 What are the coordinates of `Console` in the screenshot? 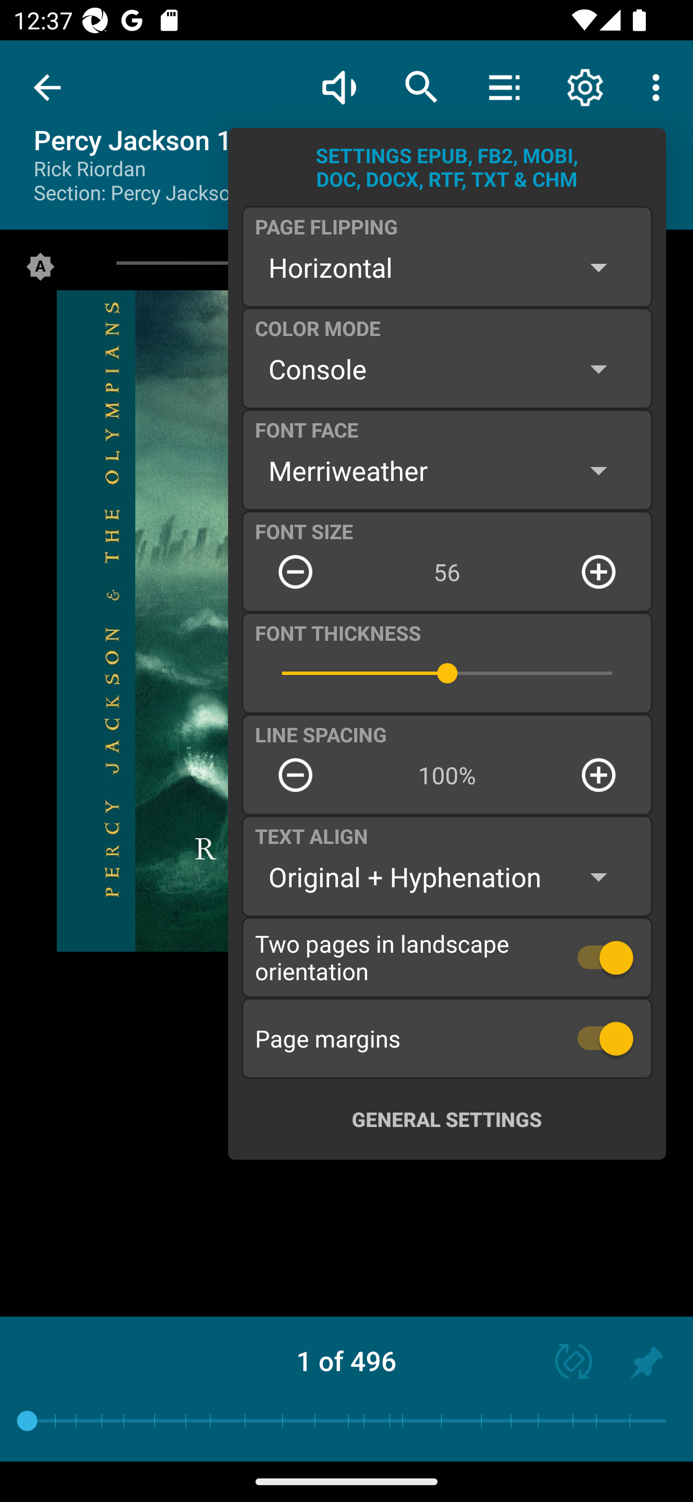 It's located at (447, 369).